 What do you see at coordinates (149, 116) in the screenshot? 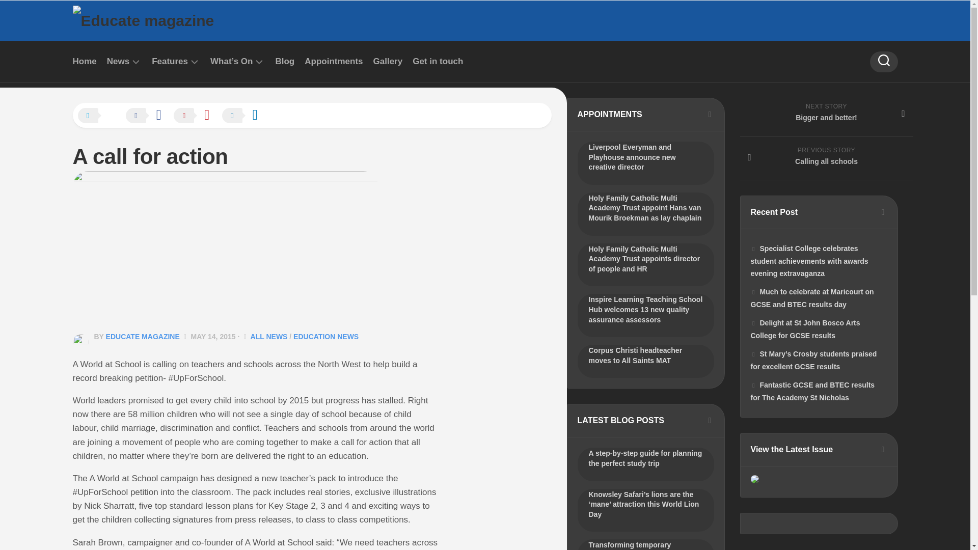
I see `Share on Facebook` at bounding box center [149, 116].